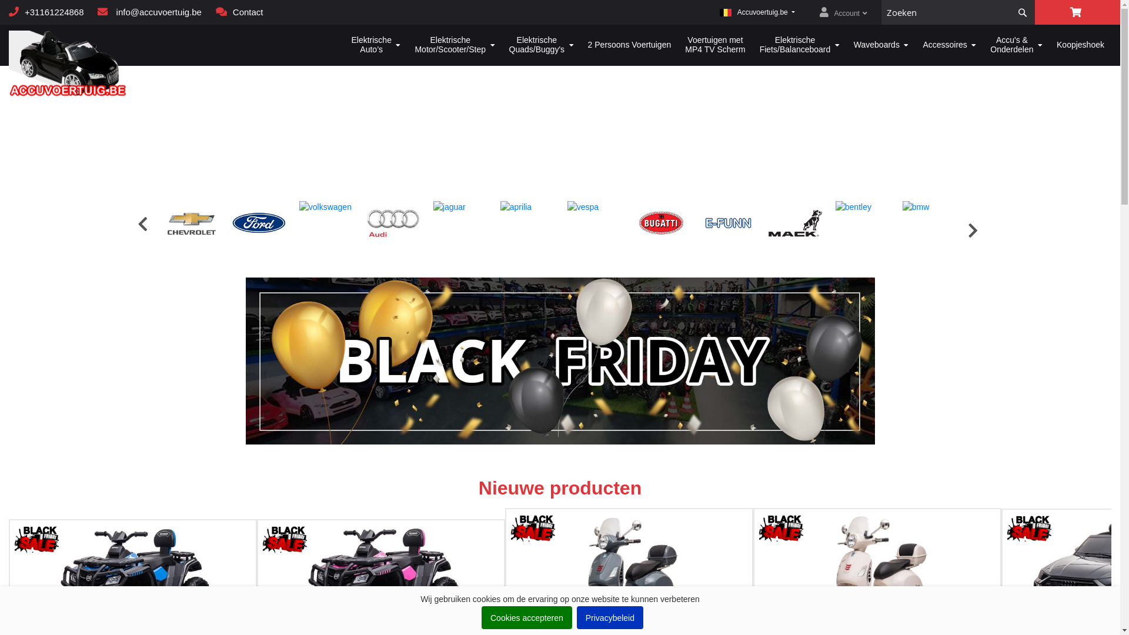 The width and height of the screenshot is (1129, 635). I want to click on 2 Persoons Voertuigen, so click(629, 45).